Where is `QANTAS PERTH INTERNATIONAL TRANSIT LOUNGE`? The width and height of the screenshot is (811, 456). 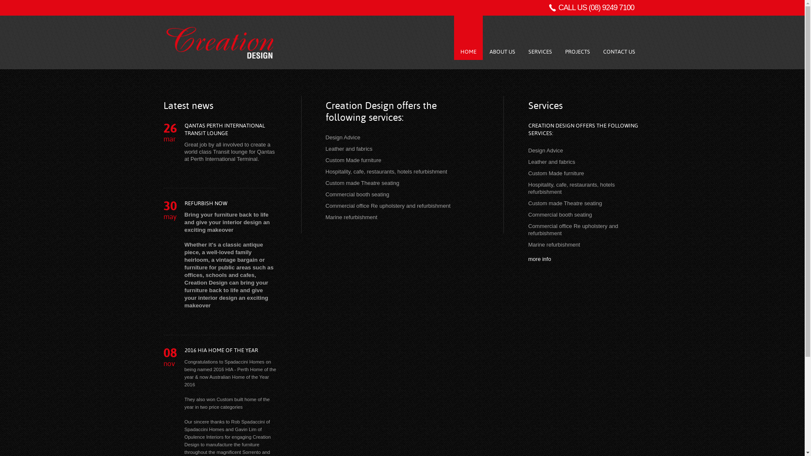 QANTAS PERTH INTERNATIONAL TRANSIT LOUNGE is located at coordinates (224, 129).